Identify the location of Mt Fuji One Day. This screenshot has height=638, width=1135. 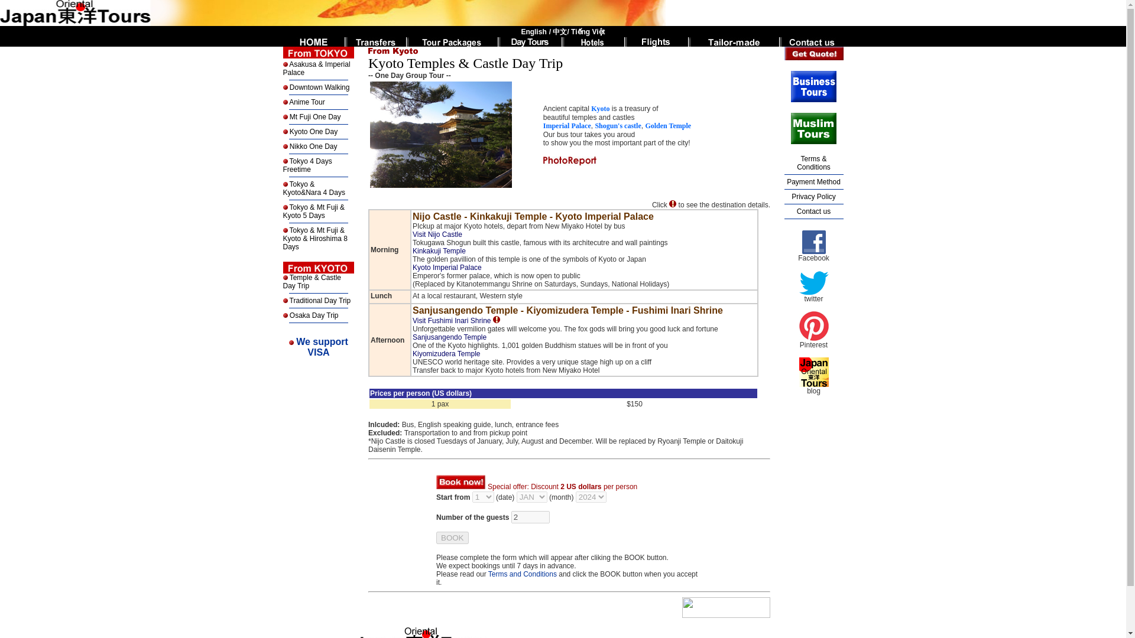
(813, 211).